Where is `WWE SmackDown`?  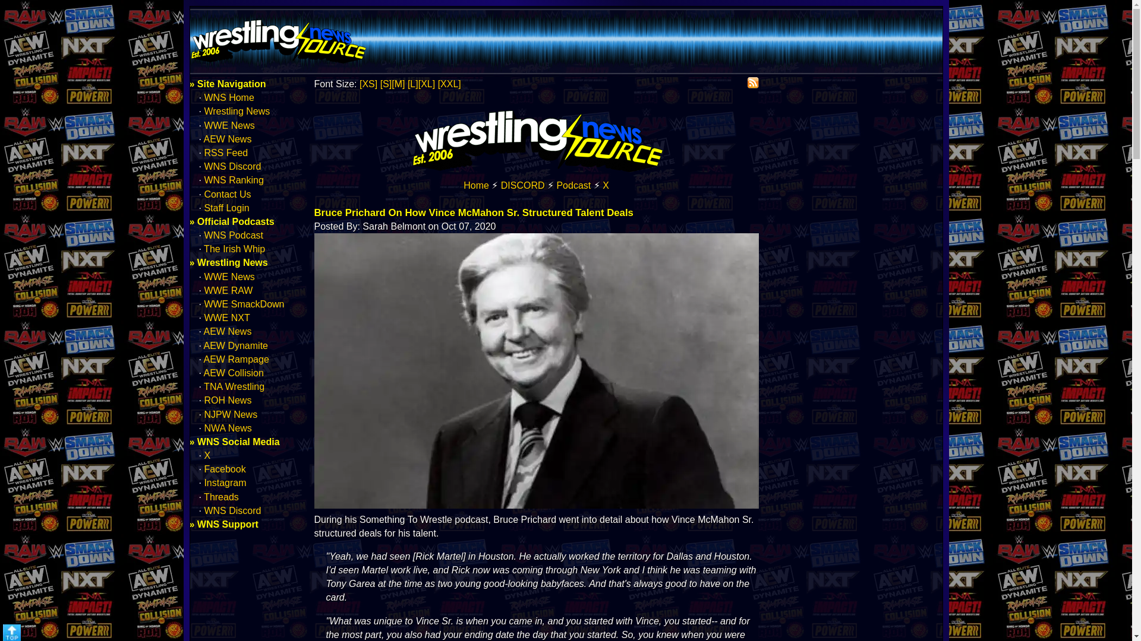
WWE SmackDown is located at coordinates (244, 304).